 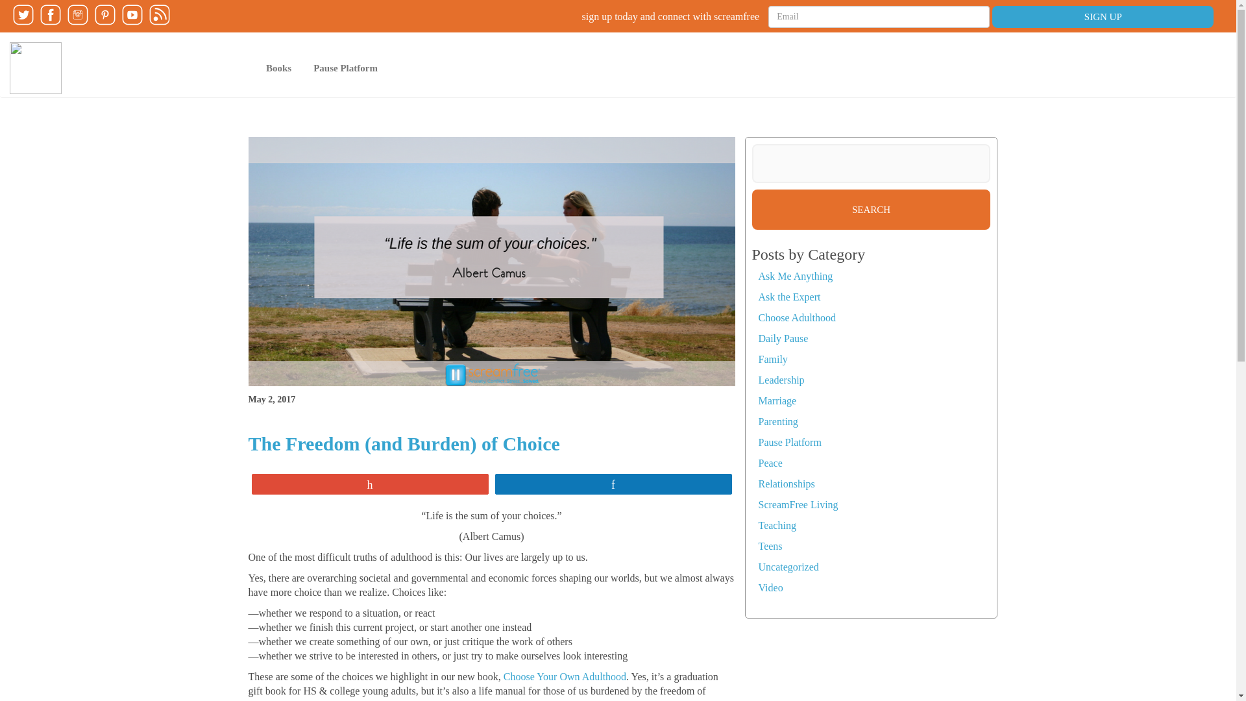 What do you see at coordinates (772, 359) in the screenshot?
I see `Family` at bounding box center [772, 359].